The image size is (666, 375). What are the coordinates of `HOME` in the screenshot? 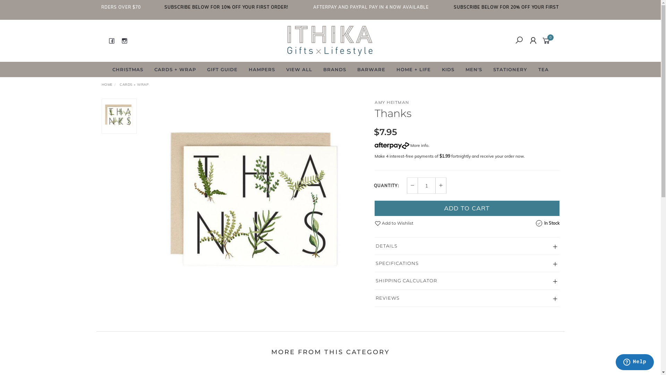 It's located at (107, 85).